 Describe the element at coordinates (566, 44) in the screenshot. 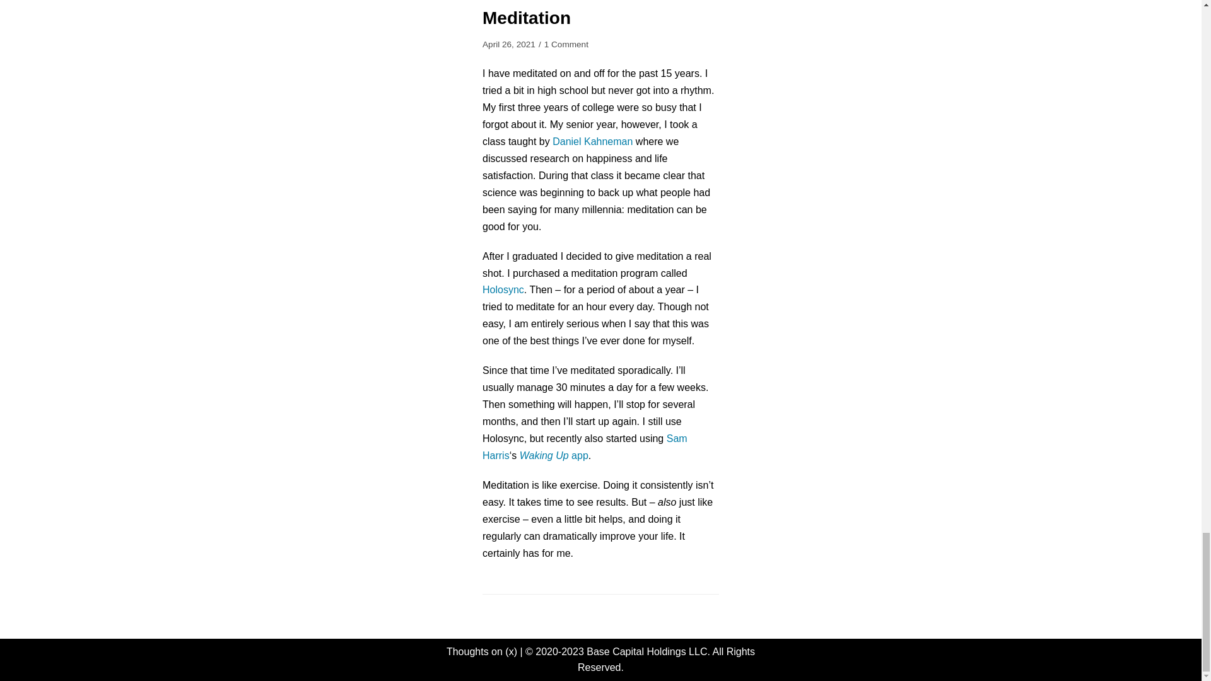

I see `1 Comment` at that location.